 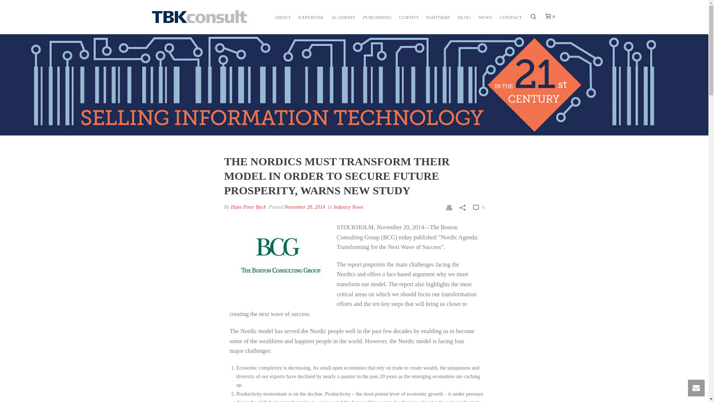 I want to click on EXPERTISE, so click(x=311, y=16).